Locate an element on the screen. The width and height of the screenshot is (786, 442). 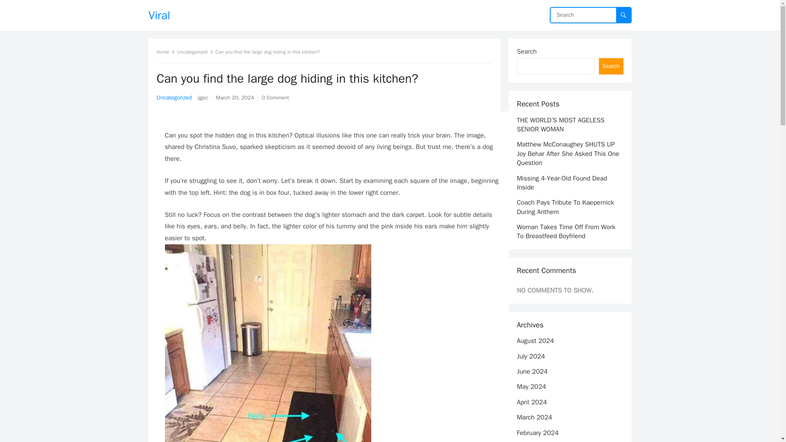
0 Comment is located at coordinates (275, 97).